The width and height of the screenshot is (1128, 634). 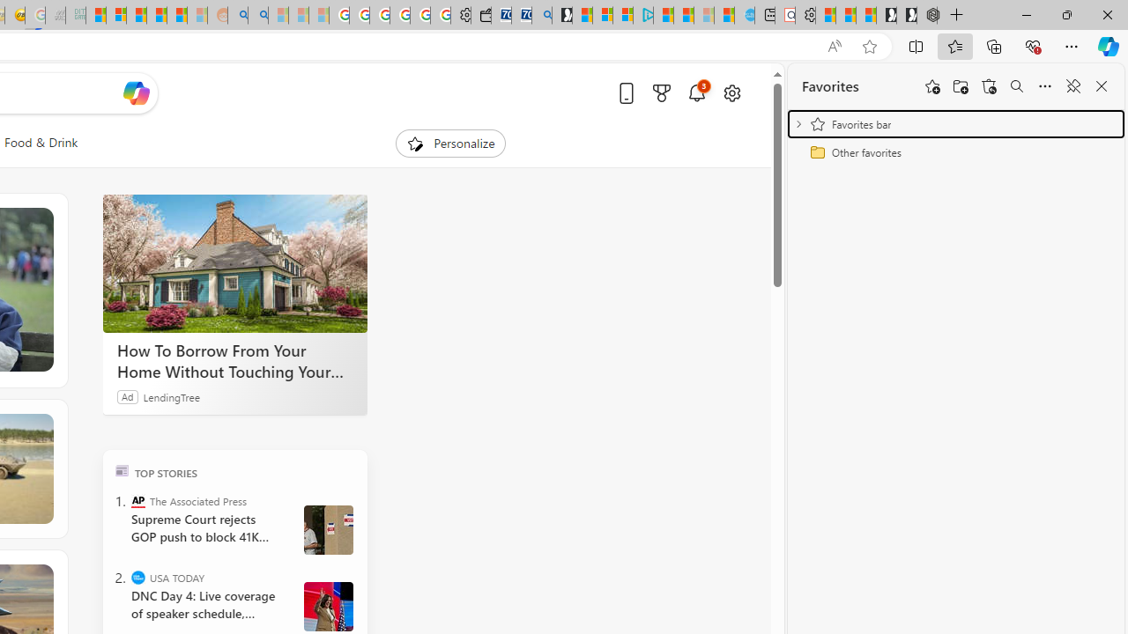 I want to click on Close favorites, so click(x=1102, y=86).